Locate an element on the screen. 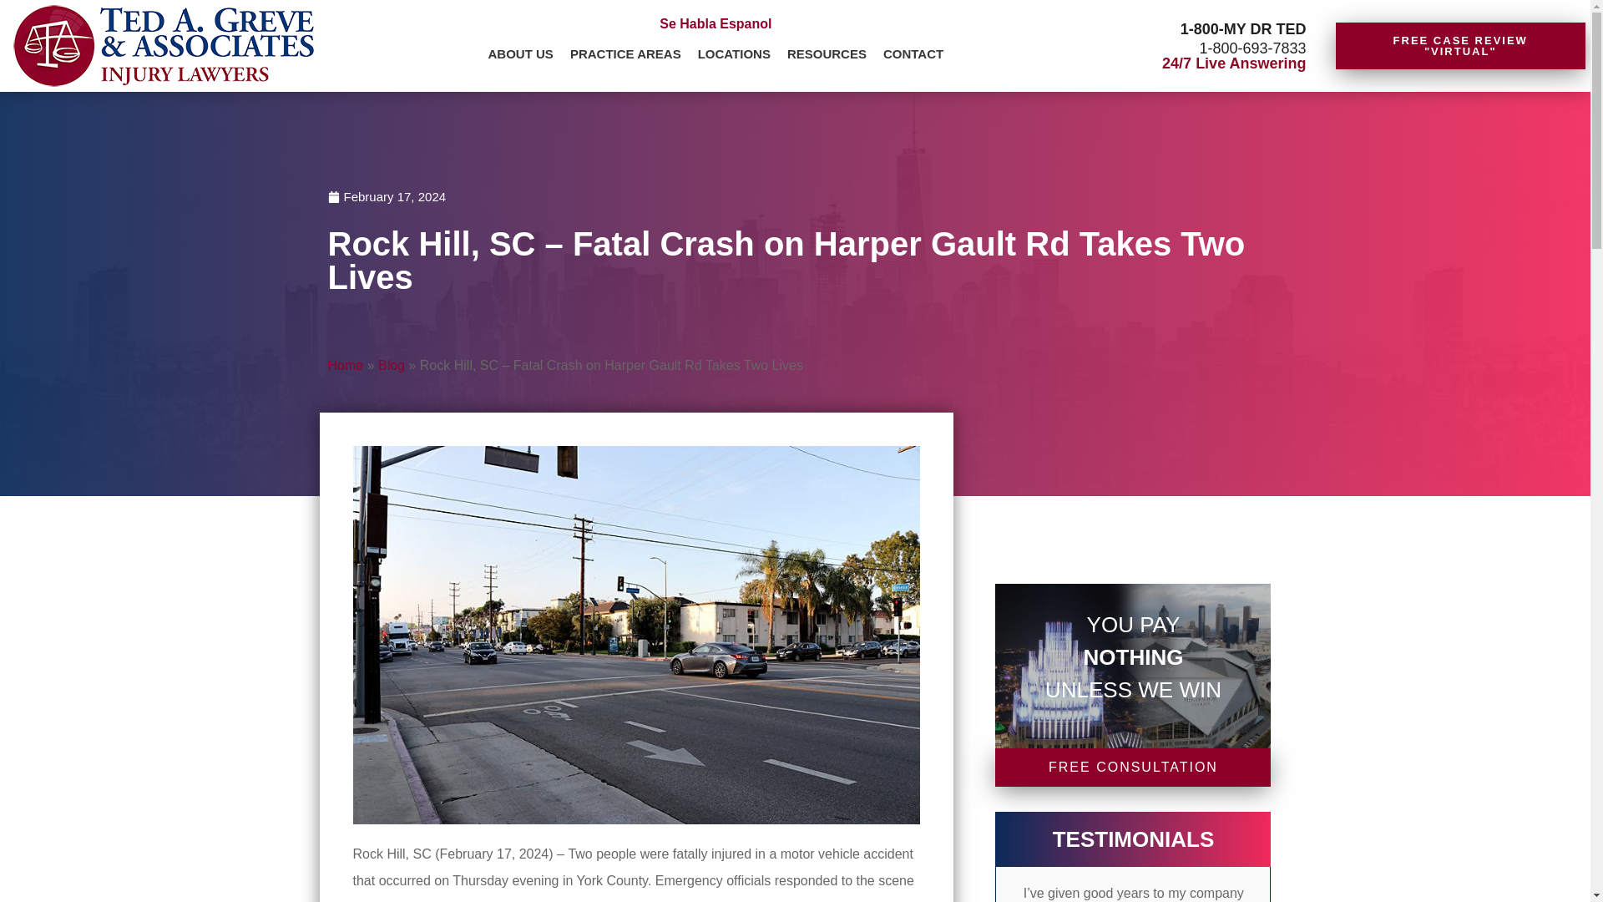 The image size is (1603, 902). Se Habla Espanol is located at coordinates (715, 23).